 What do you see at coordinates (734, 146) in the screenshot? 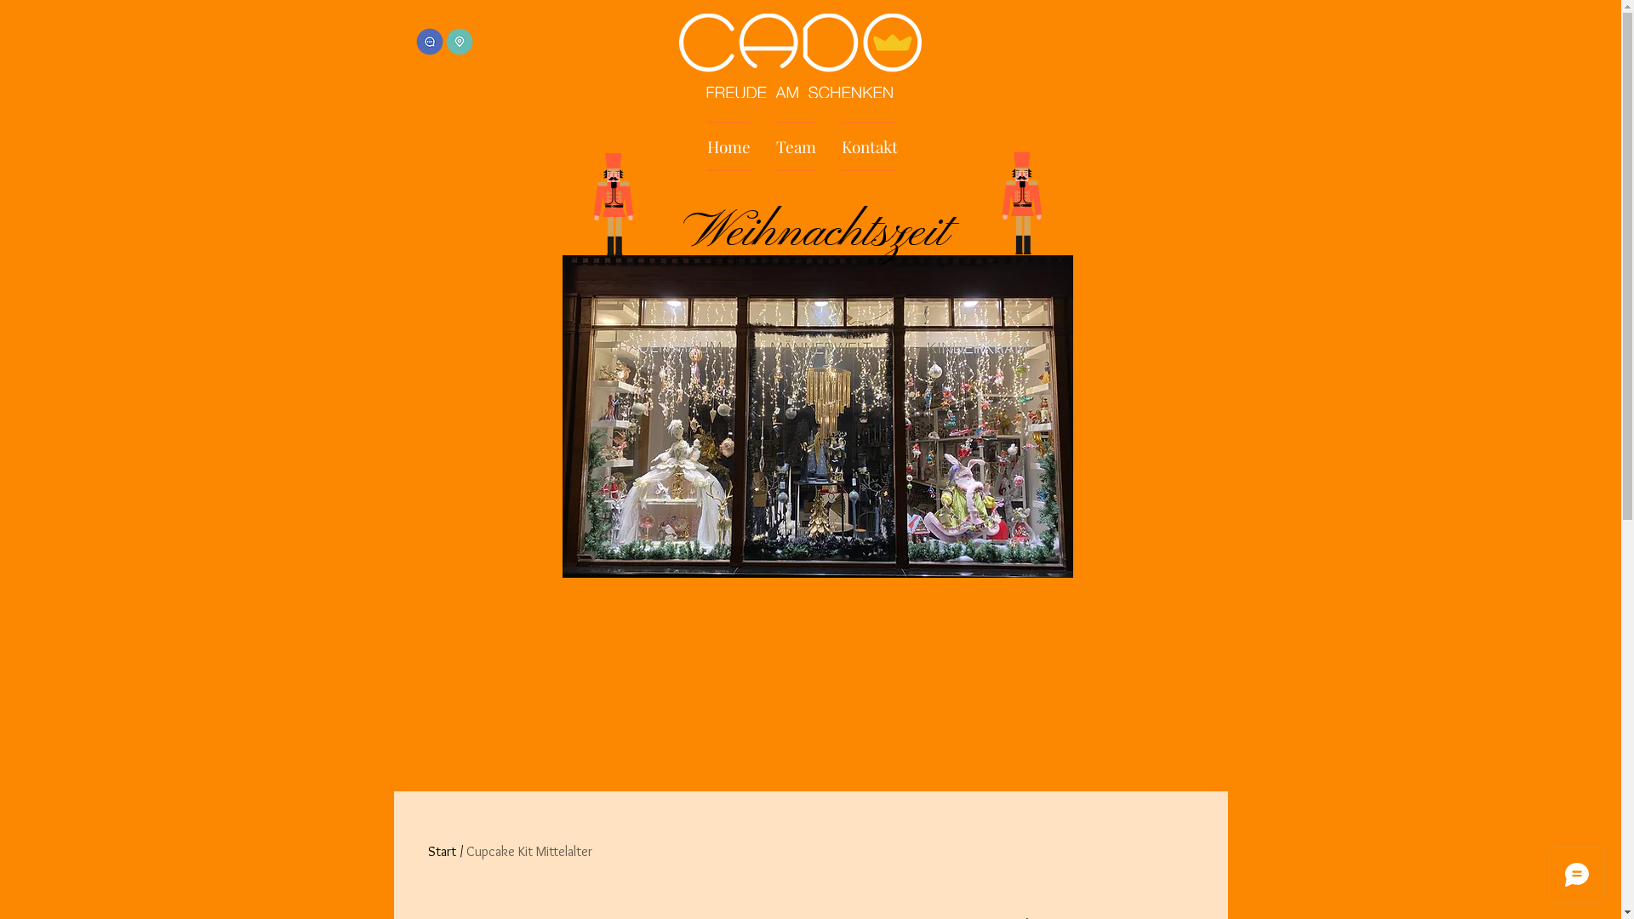
I see `Home` at bounding box center [734, 146].